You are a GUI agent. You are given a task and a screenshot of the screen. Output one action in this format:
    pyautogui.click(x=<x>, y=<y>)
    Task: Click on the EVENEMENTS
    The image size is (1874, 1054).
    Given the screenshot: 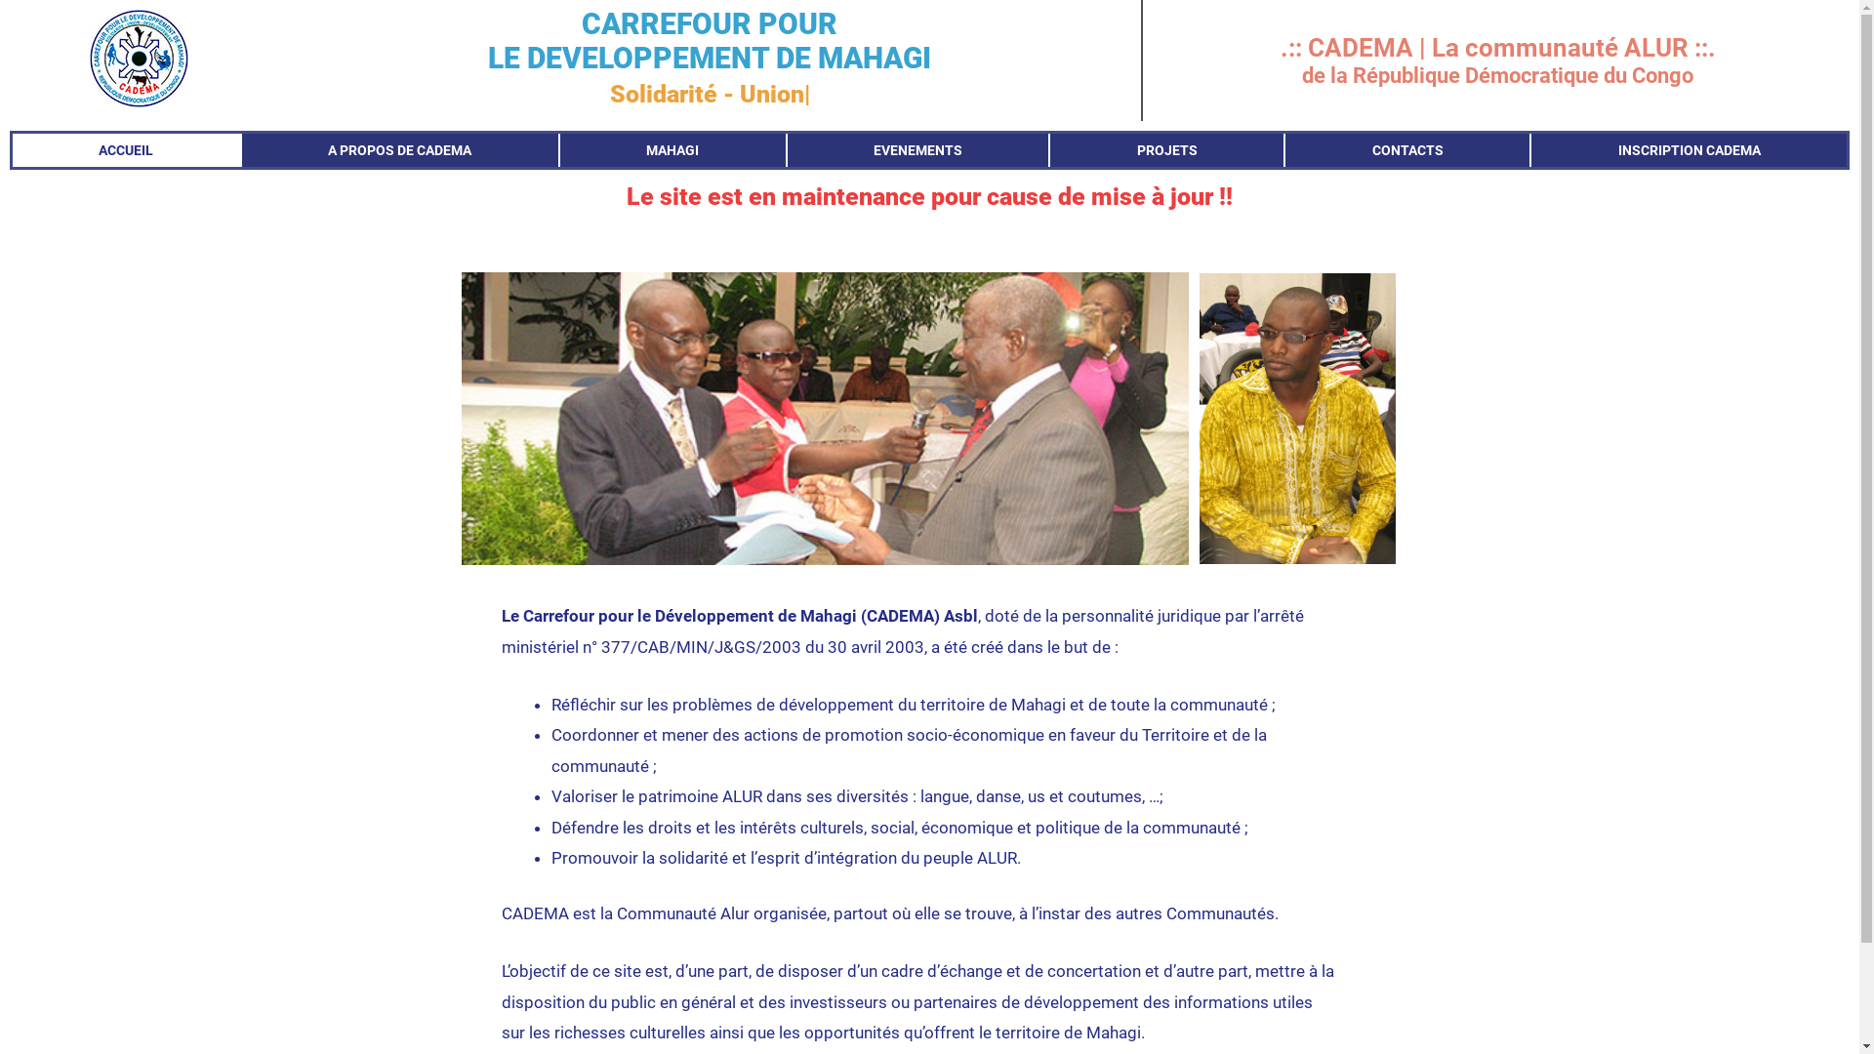 What is the action you would take?
    pyautogui.click(x=918, y=150)
    